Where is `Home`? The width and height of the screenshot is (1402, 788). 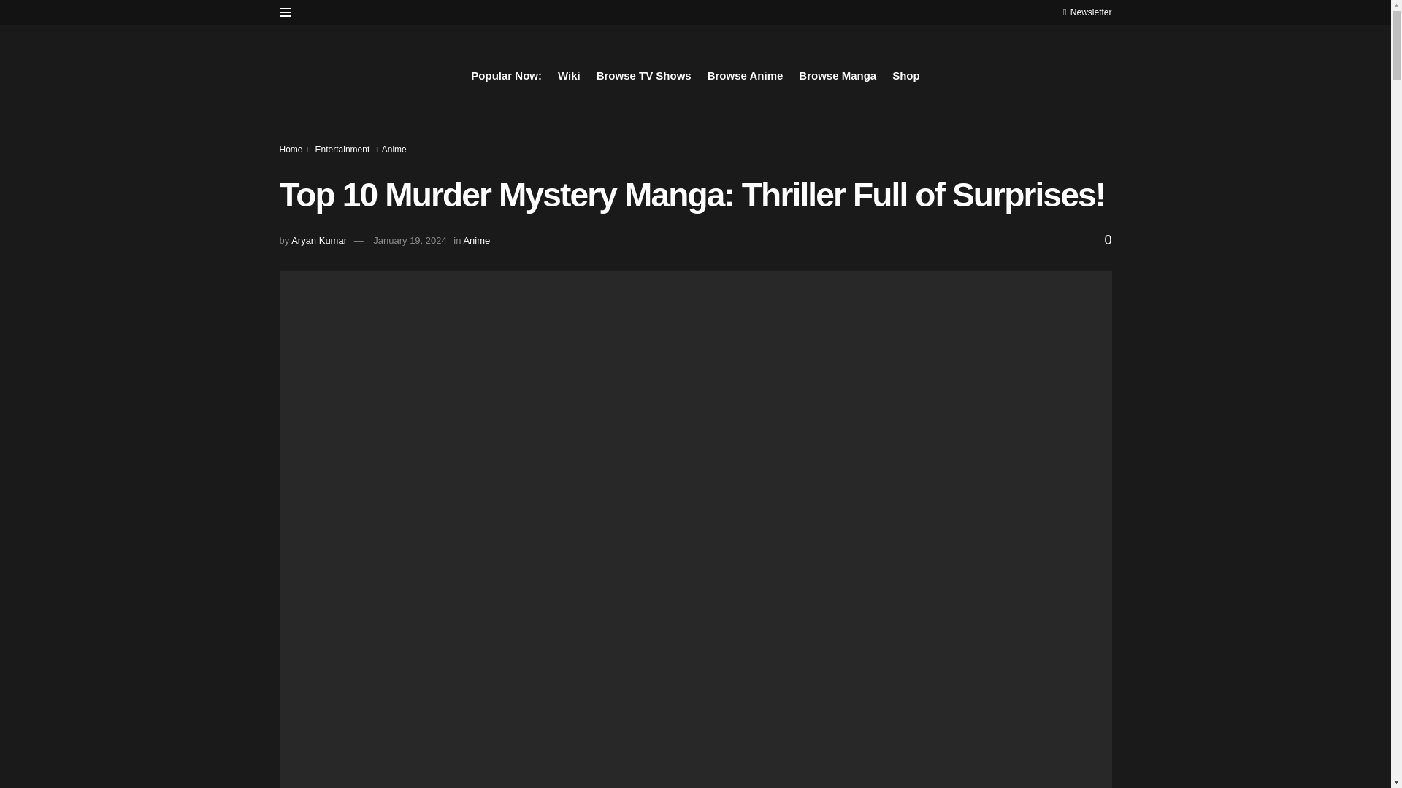
Home is located at coordinates (291, 149).